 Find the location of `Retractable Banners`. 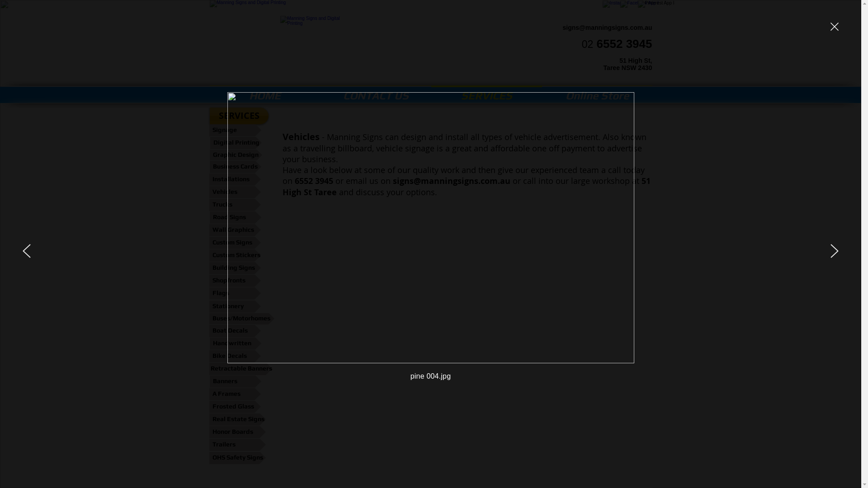

Retractable Banners is located at coordinates (241, 369).